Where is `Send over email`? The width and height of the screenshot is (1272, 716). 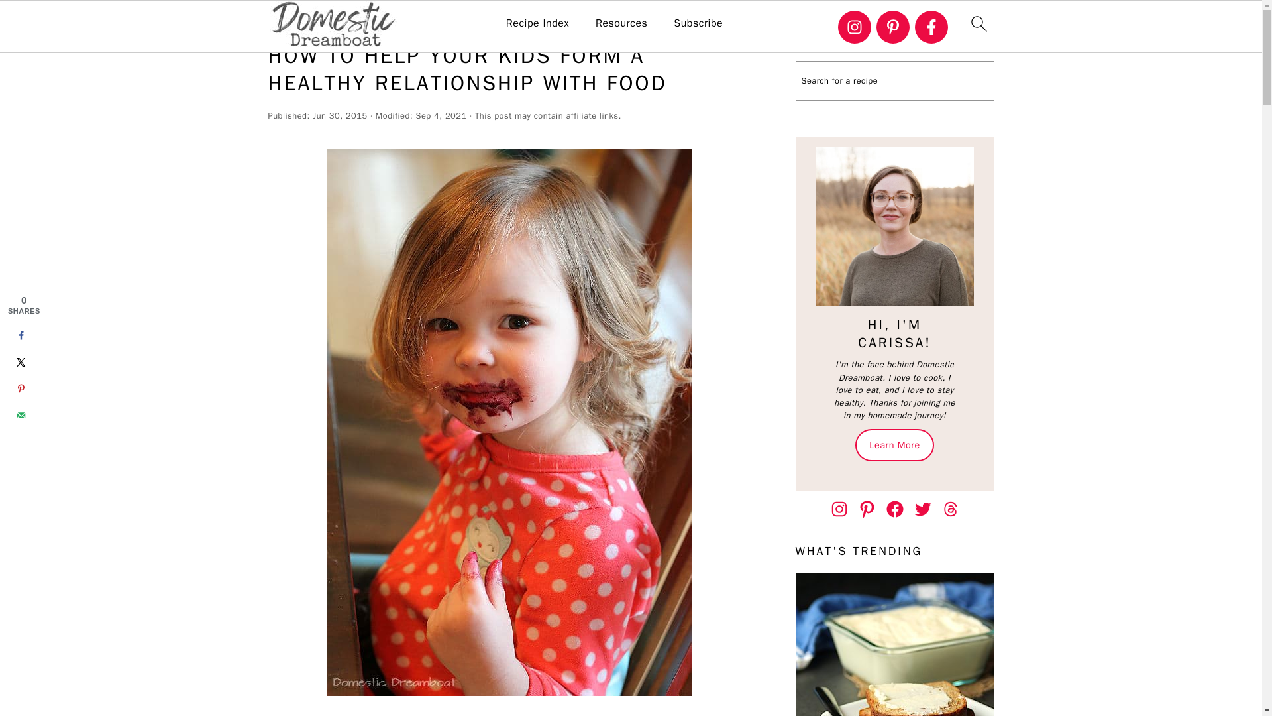
Send over email is located at coordinates (21, 414).